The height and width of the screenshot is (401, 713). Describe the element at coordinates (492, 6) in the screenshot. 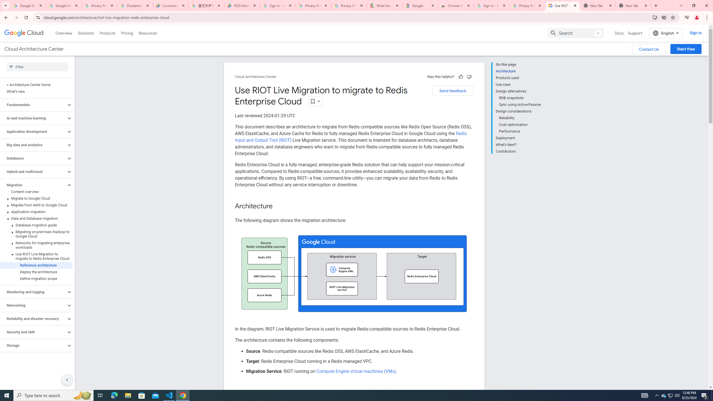

I see `Sign in - Google Accounts` at that location.